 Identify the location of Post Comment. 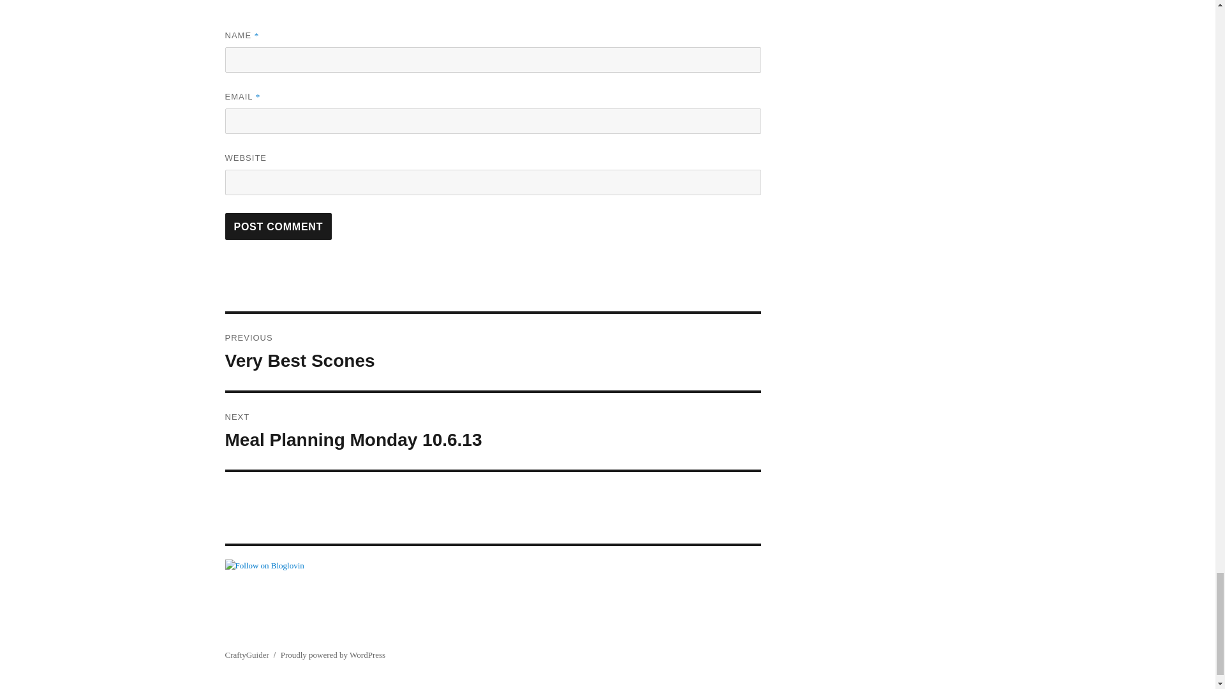
(493, 352).